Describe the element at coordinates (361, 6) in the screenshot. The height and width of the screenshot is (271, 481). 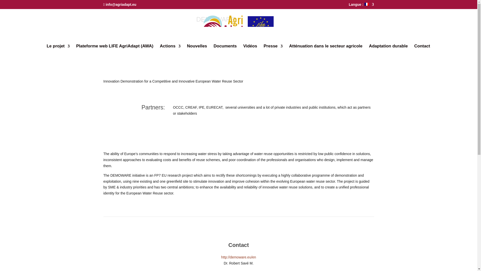
I see `Langue : ` at that location.